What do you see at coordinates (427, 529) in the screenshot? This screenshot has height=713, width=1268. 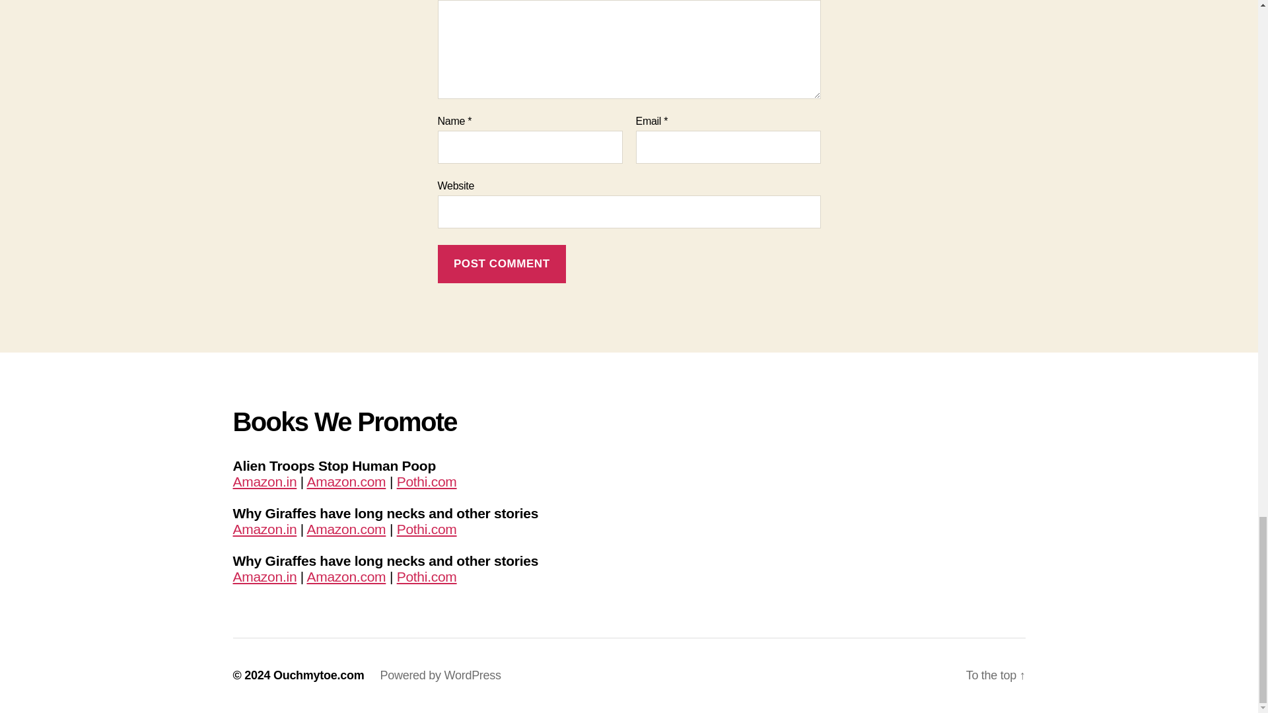 I see `Pothi.com` at bounding box center [427, 529].